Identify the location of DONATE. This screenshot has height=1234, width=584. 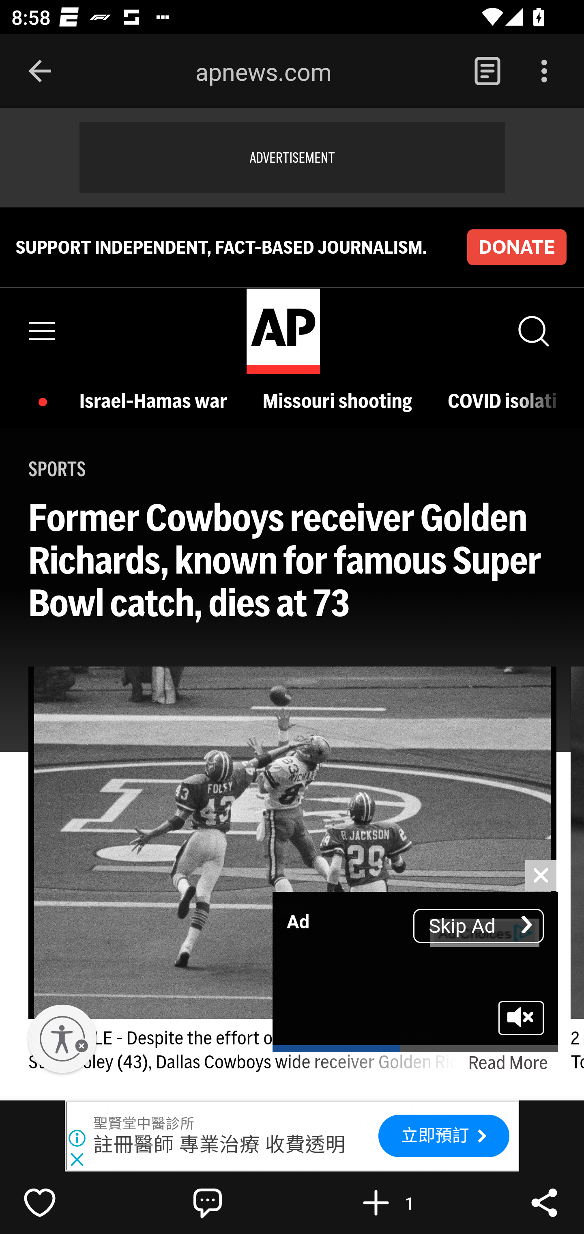
(516, 247).